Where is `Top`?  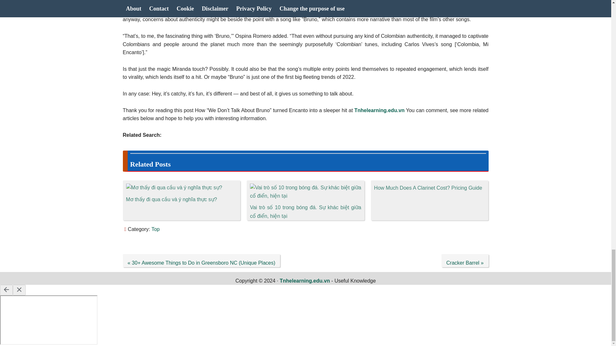 Top is located at coordinates (155, 229).